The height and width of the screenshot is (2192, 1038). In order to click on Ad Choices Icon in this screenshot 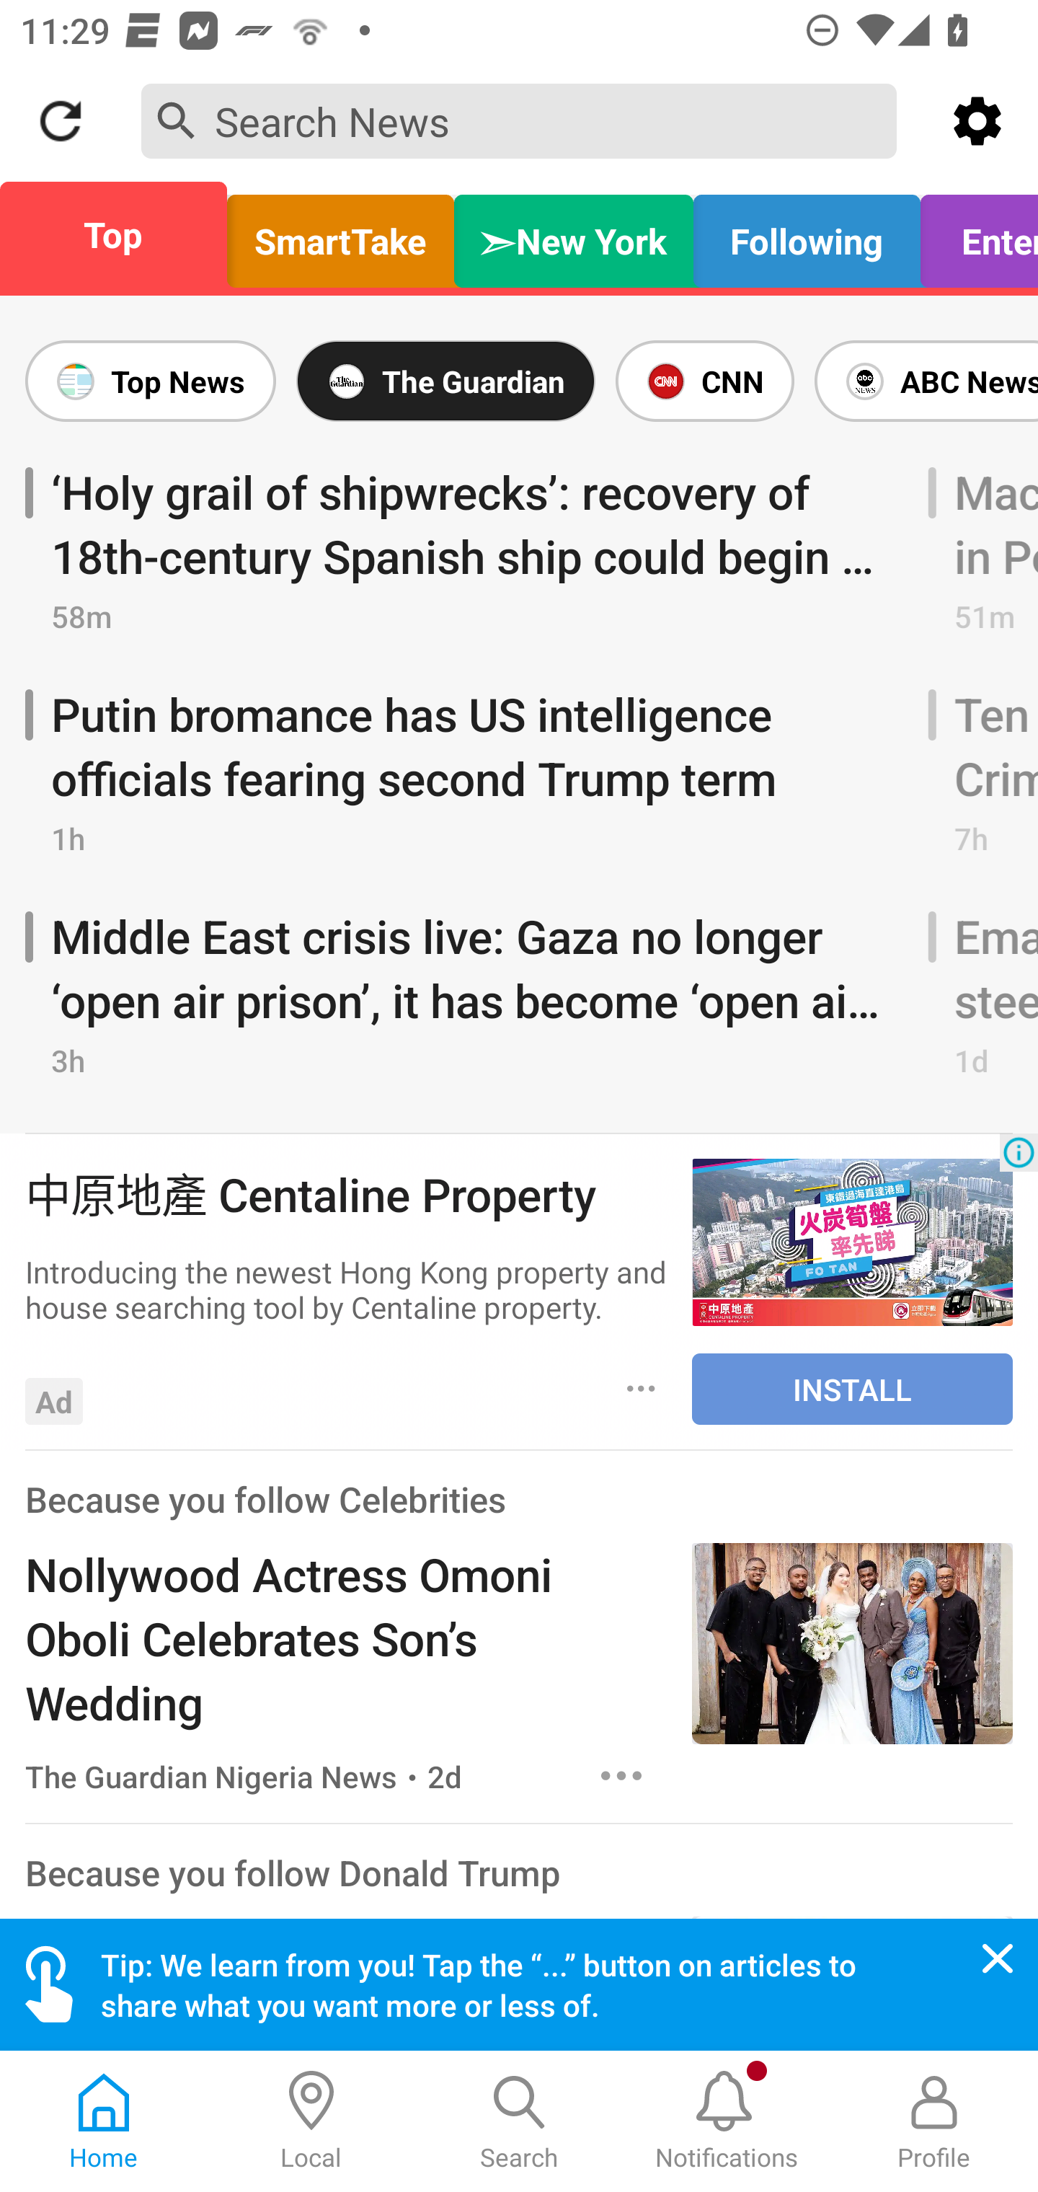, I will do `click(1019, 1152)`.